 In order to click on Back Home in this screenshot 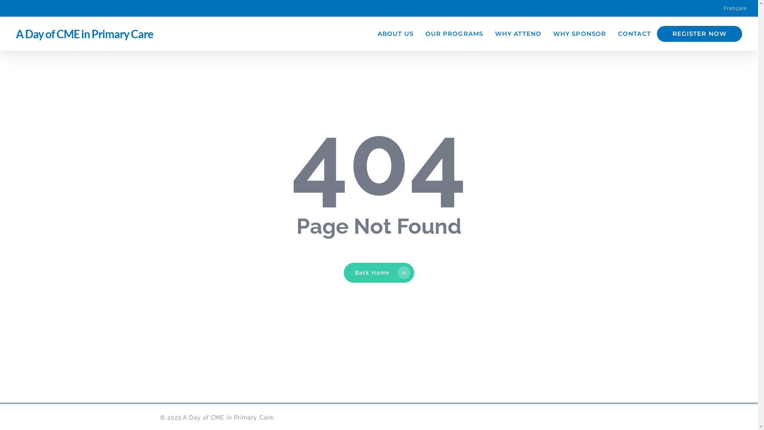, I will do `click(379, 273)`.